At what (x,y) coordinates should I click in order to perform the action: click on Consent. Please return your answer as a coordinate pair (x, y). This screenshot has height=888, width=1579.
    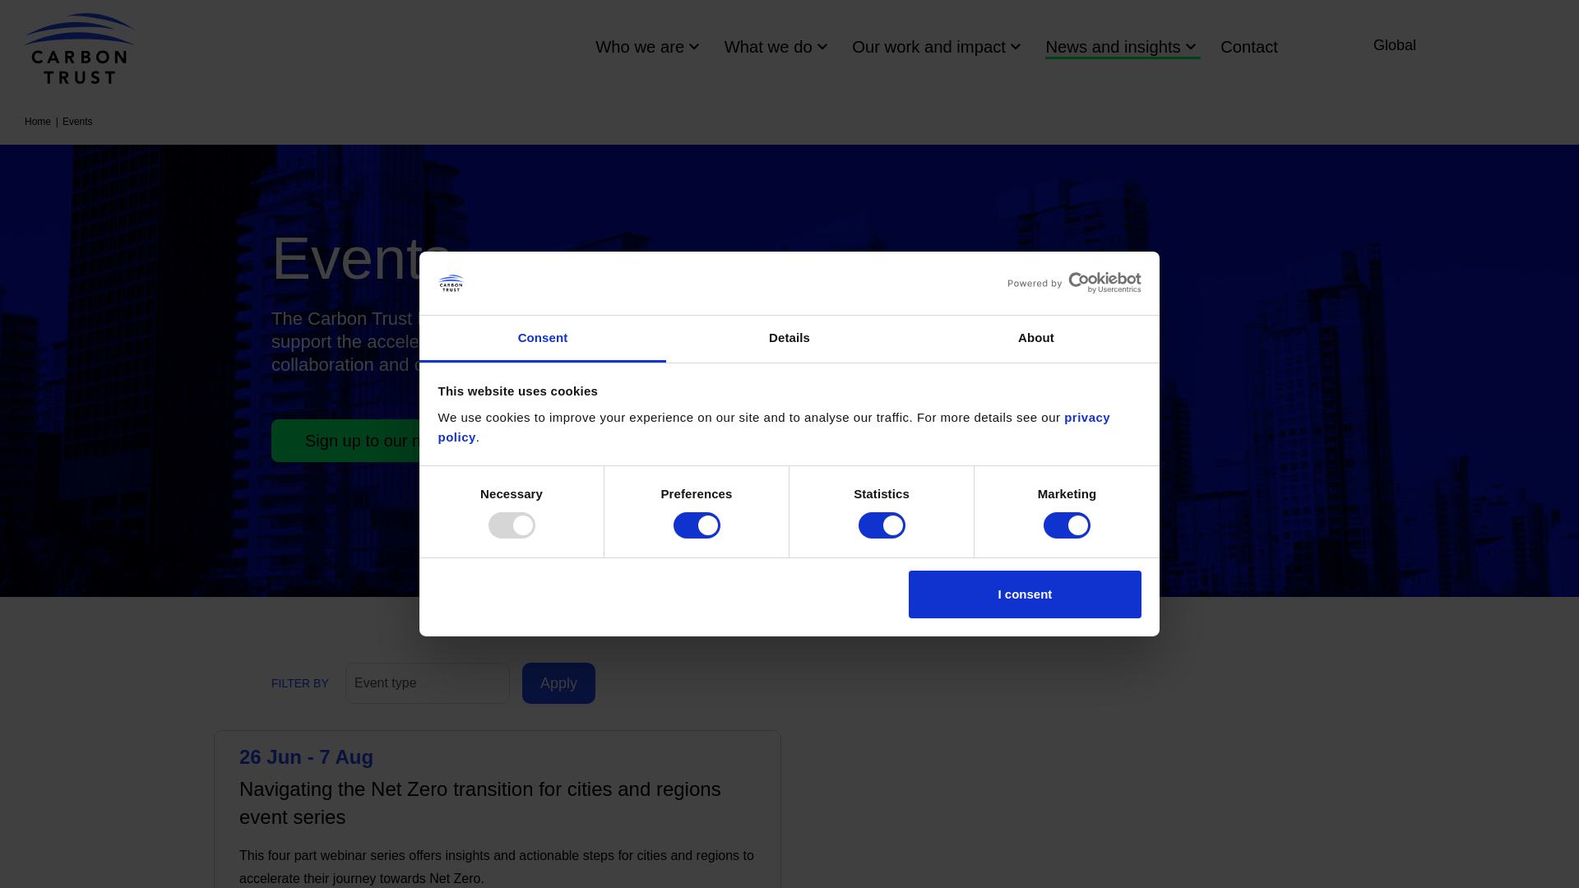
    Looking at the image, I should click on (543, 339).